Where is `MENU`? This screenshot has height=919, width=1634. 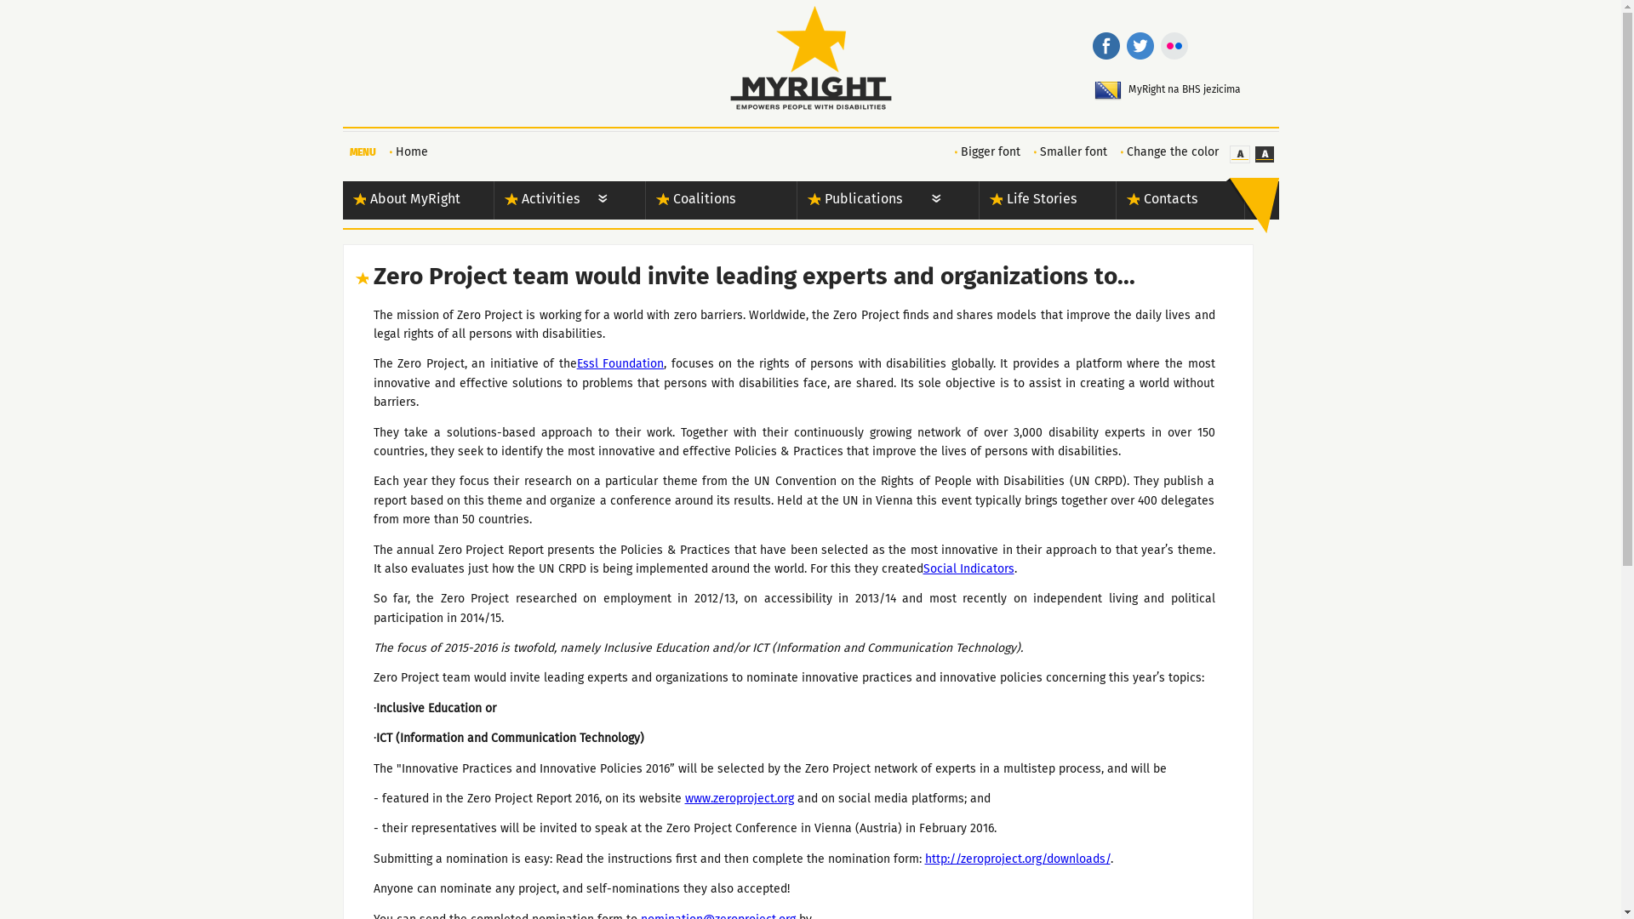
MENU is located at coordinates (363, 153).